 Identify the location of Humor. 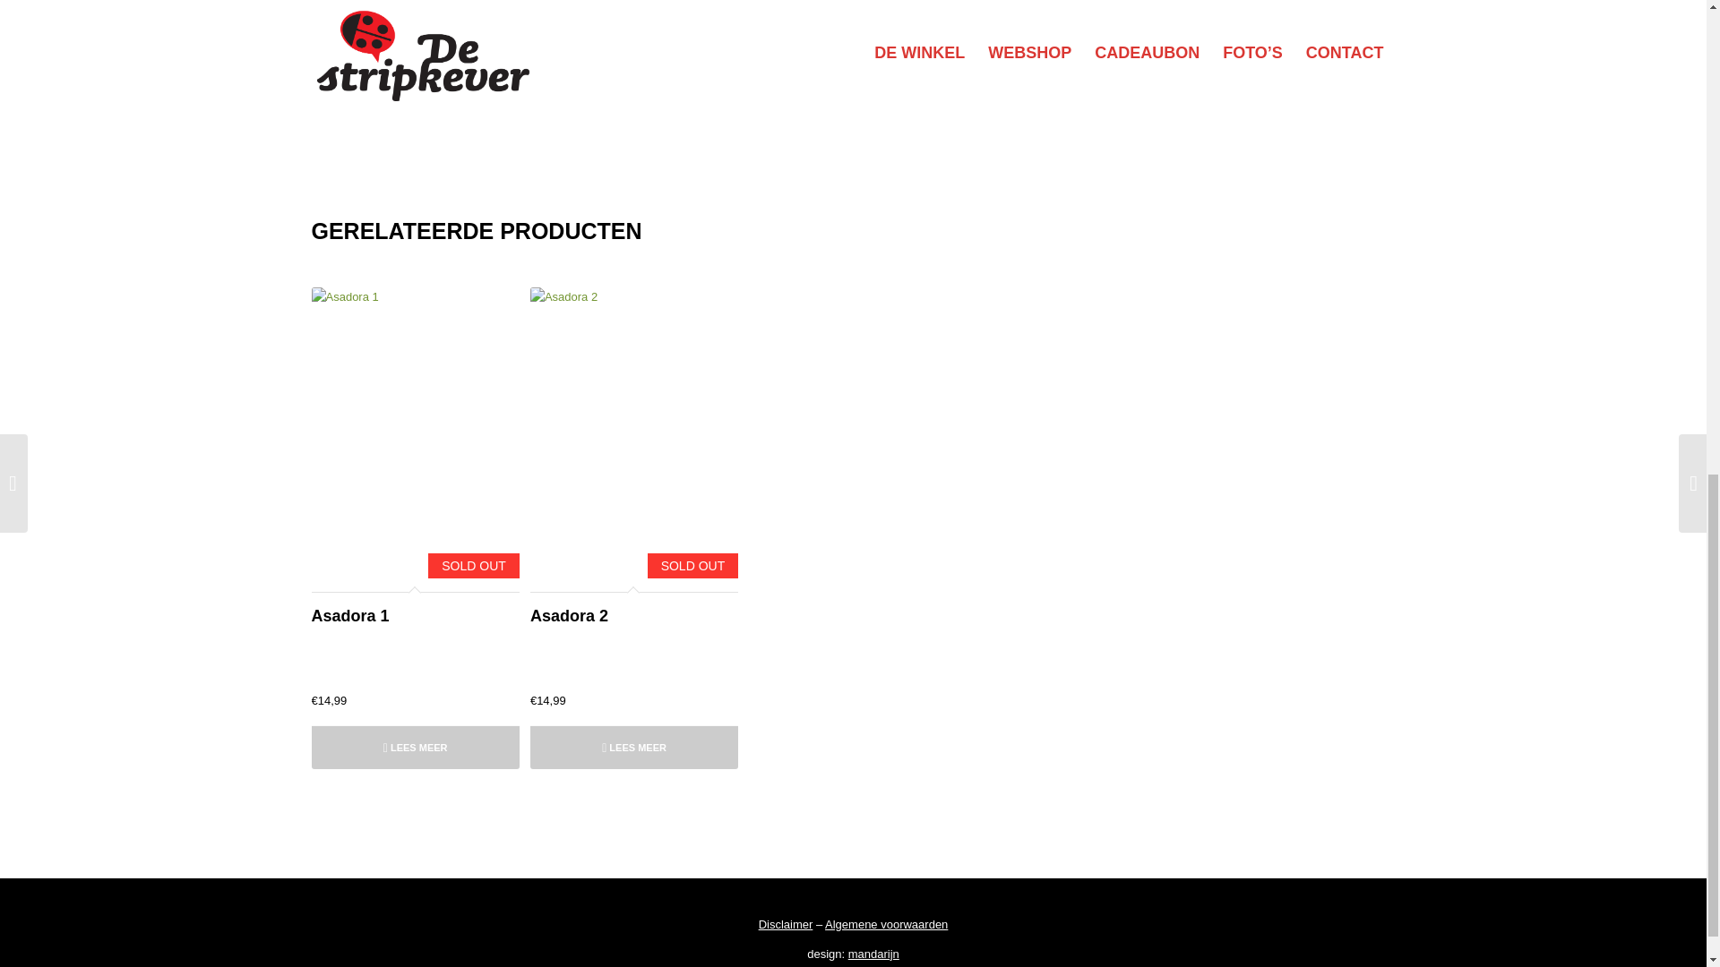
(332, 16).